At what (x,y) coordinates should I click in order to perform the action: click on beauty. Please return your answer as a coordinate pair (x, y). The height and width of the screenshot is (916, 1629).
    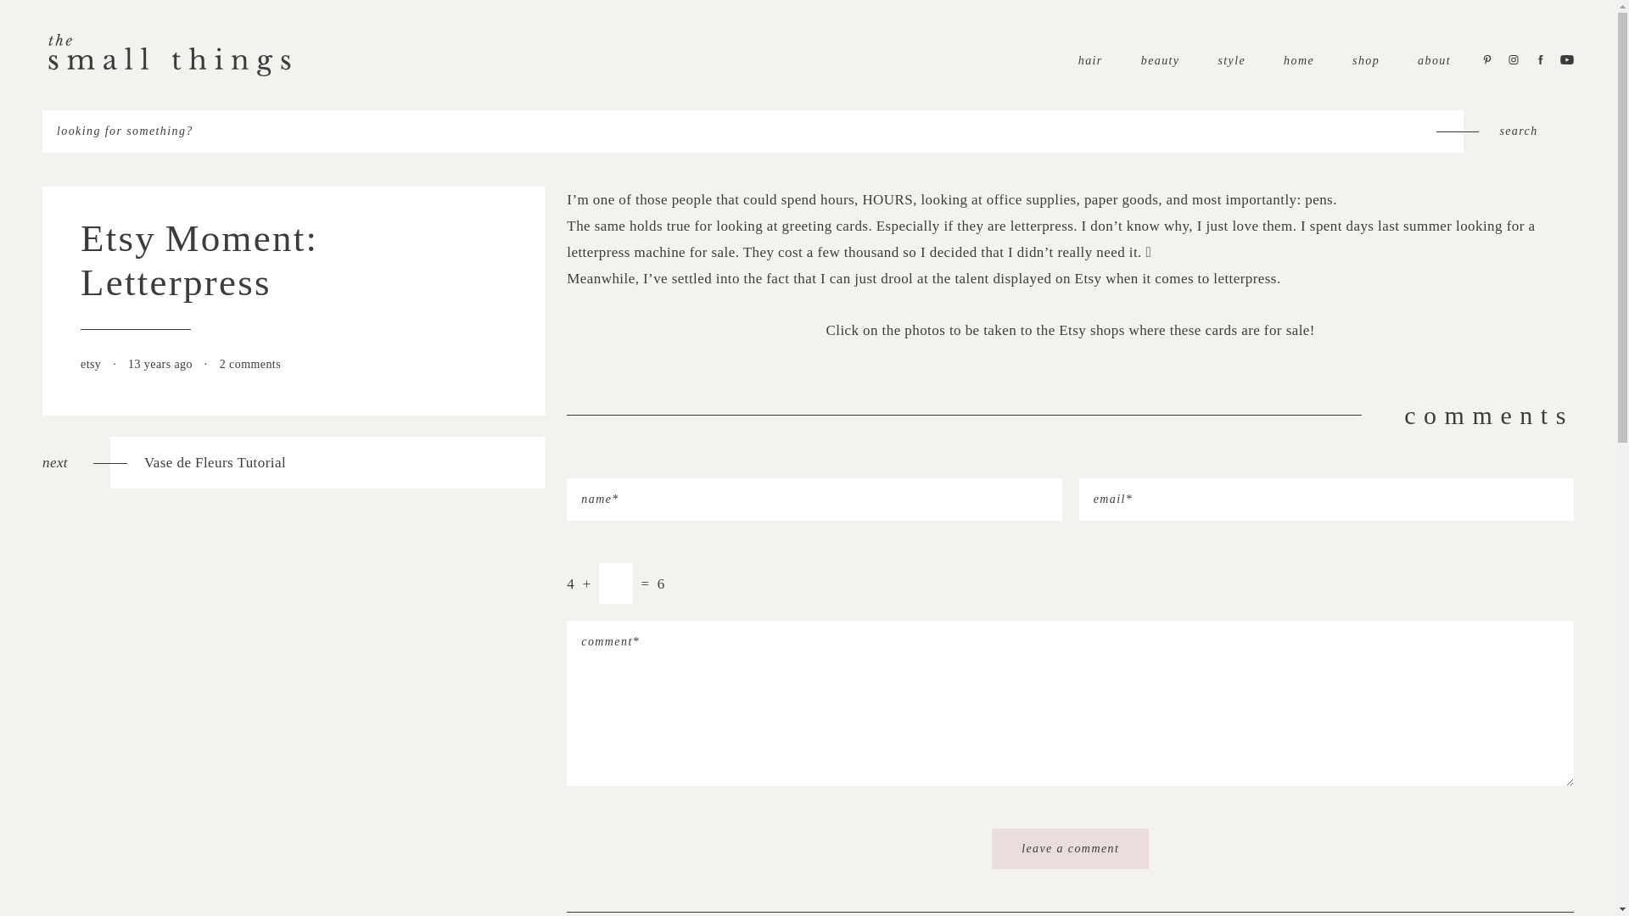
    Looking at the image, I should click on (1161, 59).